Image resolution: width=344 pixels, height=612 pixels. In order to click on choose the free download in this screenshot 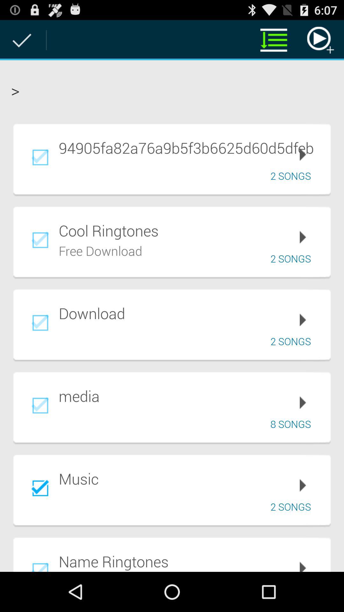, I will do `click(101, 250)`.